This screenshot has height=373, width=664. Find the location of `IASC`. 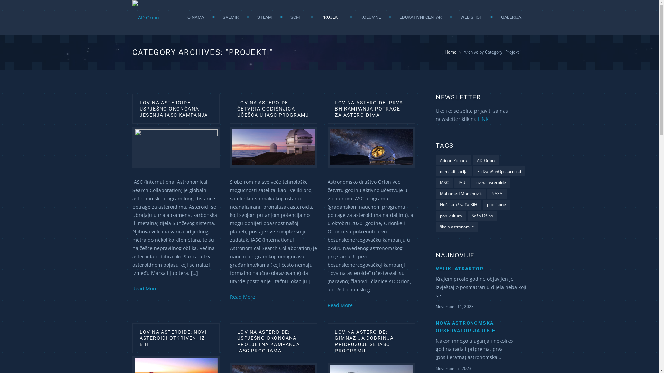

IASC is located at coordinates (444, 182).